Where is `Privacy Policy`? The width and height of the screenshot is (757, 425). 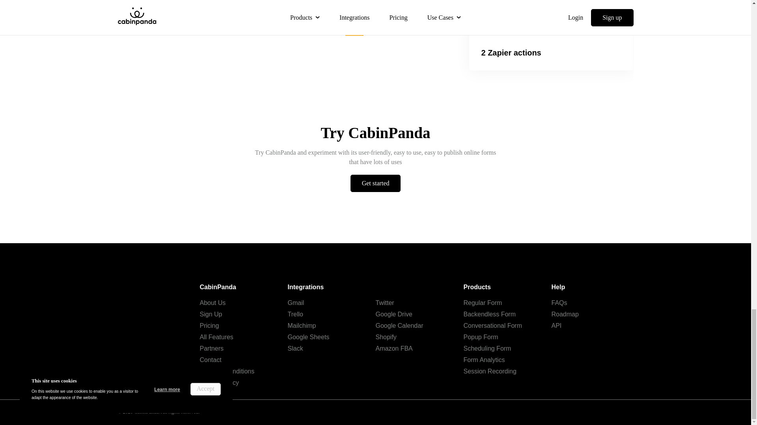 Privacy Policy is located at coordinates (219, 382).